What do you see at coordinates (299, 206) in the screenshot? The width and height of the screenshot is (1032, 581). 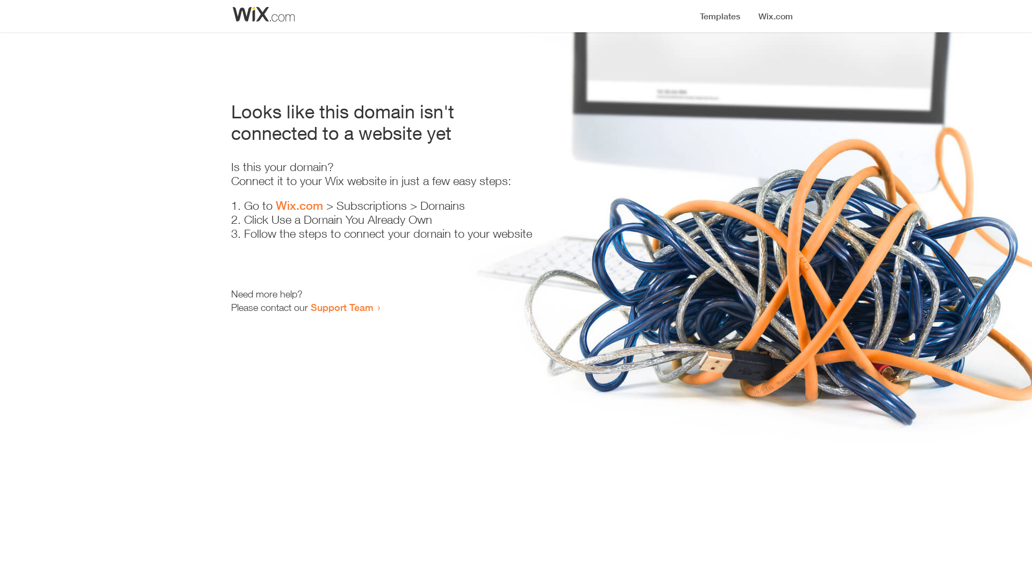 I see `Wix.com` at bounding box center [299, 206].